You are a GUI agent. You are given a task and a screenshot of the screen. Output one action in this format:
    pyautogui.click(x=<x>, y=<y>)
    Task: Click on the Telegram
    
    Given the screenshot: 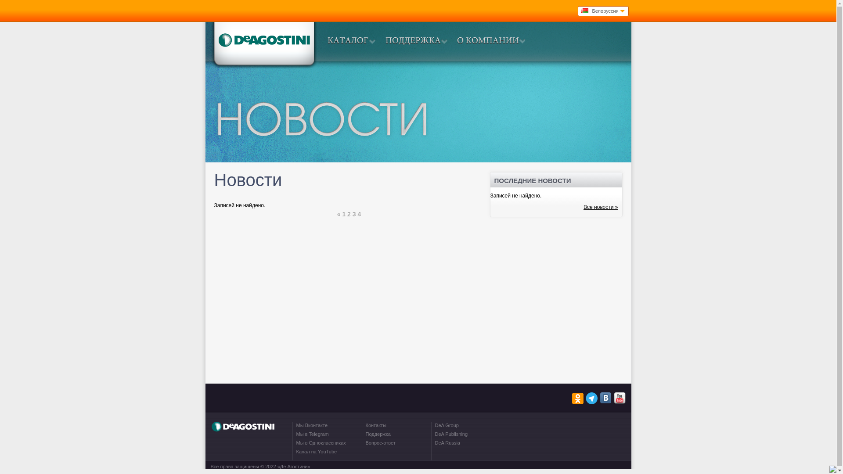 What is the action you would take?
    pyautogui.click(x=592, y=399)
    